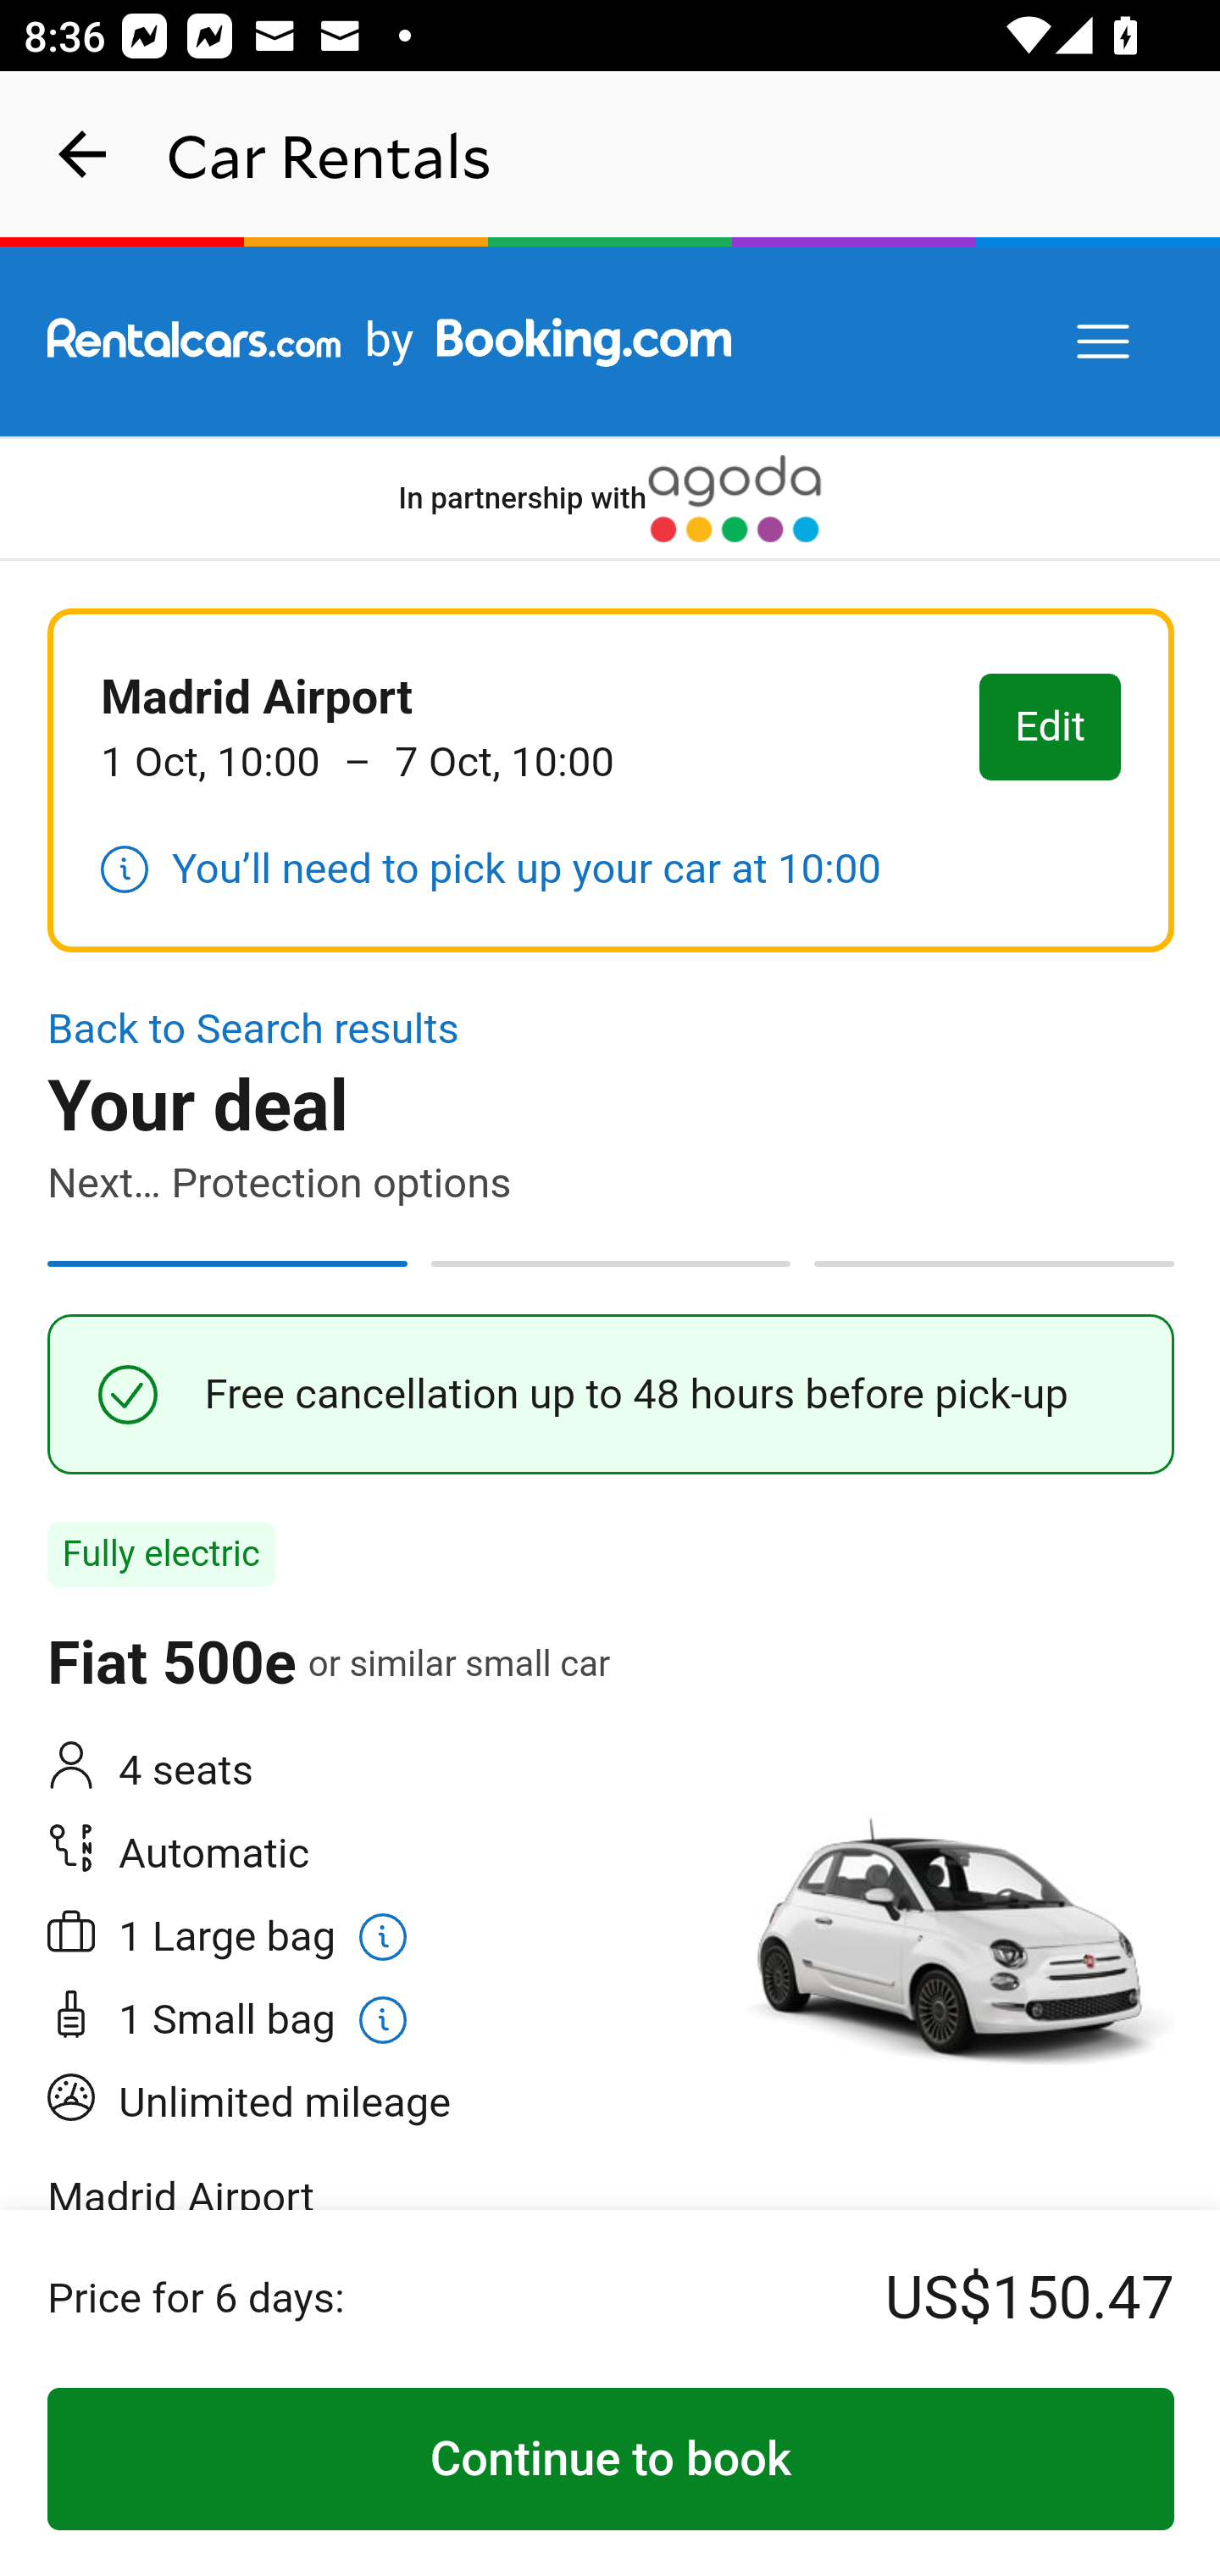 This screenshot has width=1220, height=2576. Describe the element at coordinates (263, 1935) in the screenshot. I see `1 Large bag` at that location.